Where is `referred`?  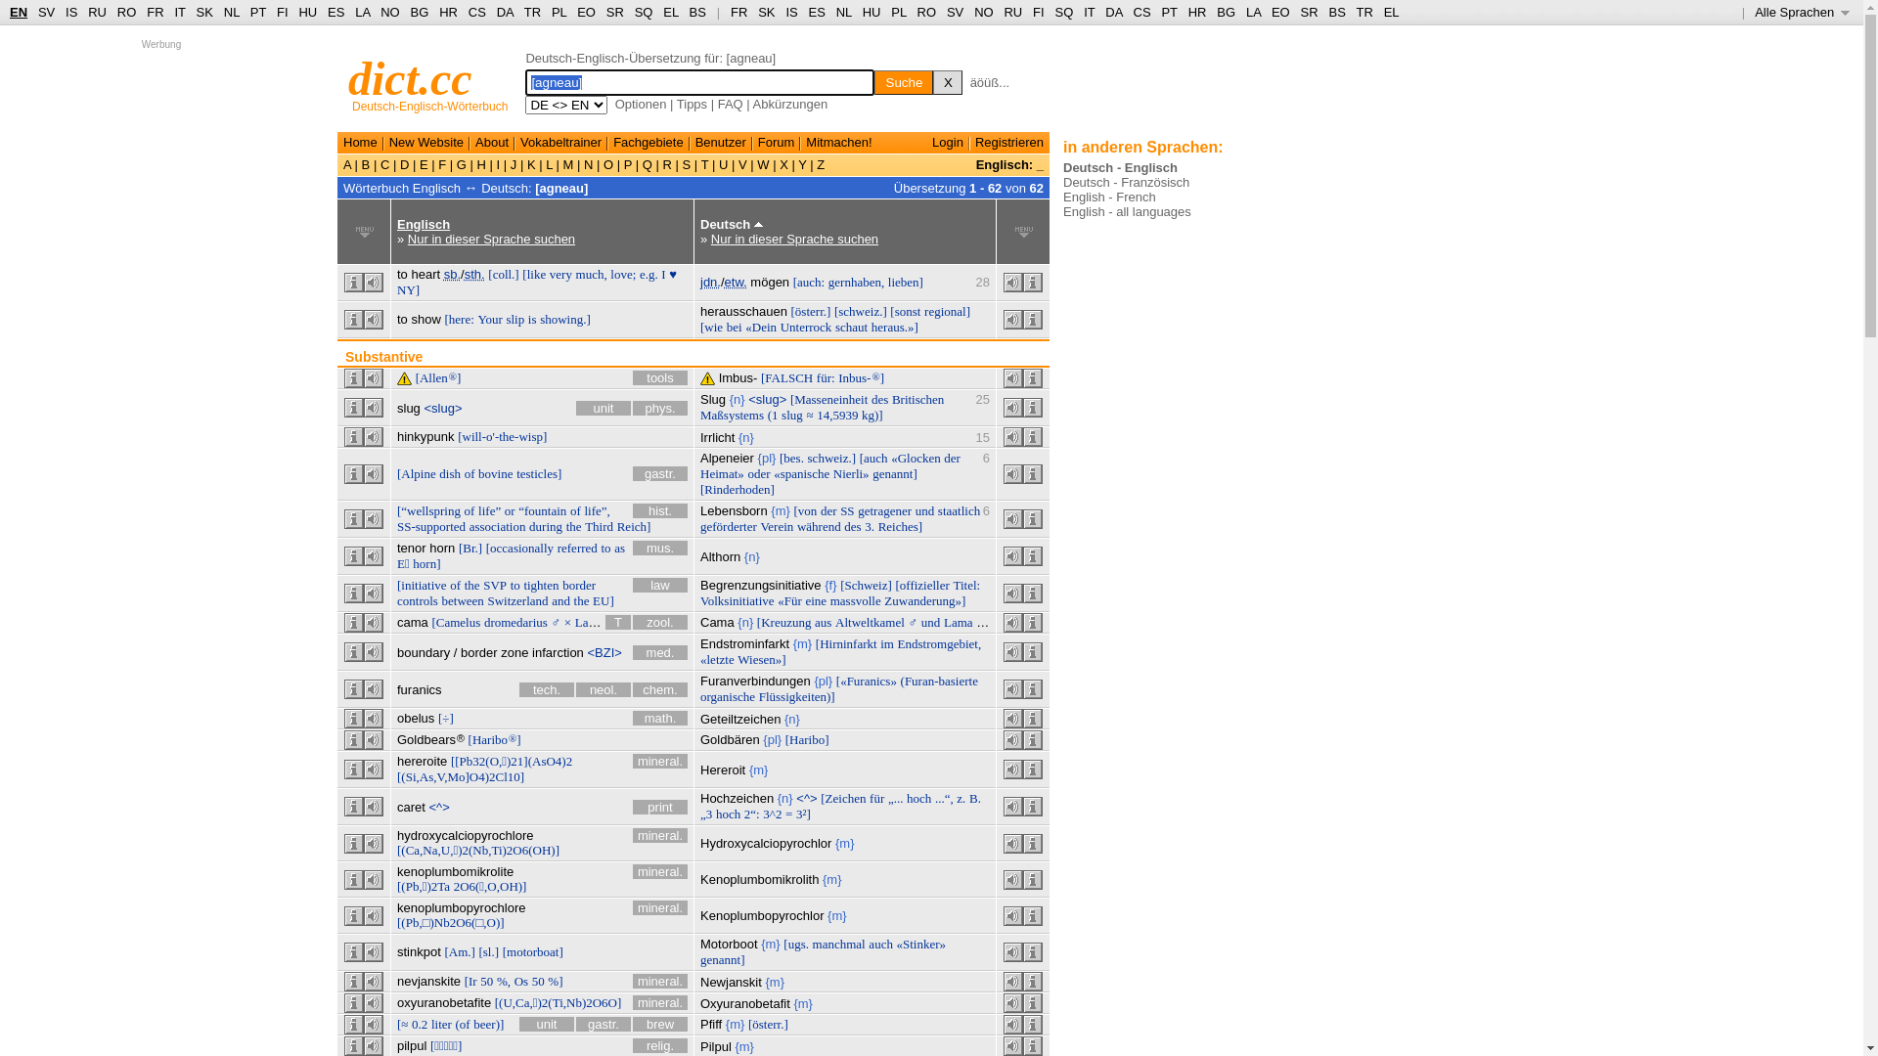
referred is located at coordinates (577, 548).